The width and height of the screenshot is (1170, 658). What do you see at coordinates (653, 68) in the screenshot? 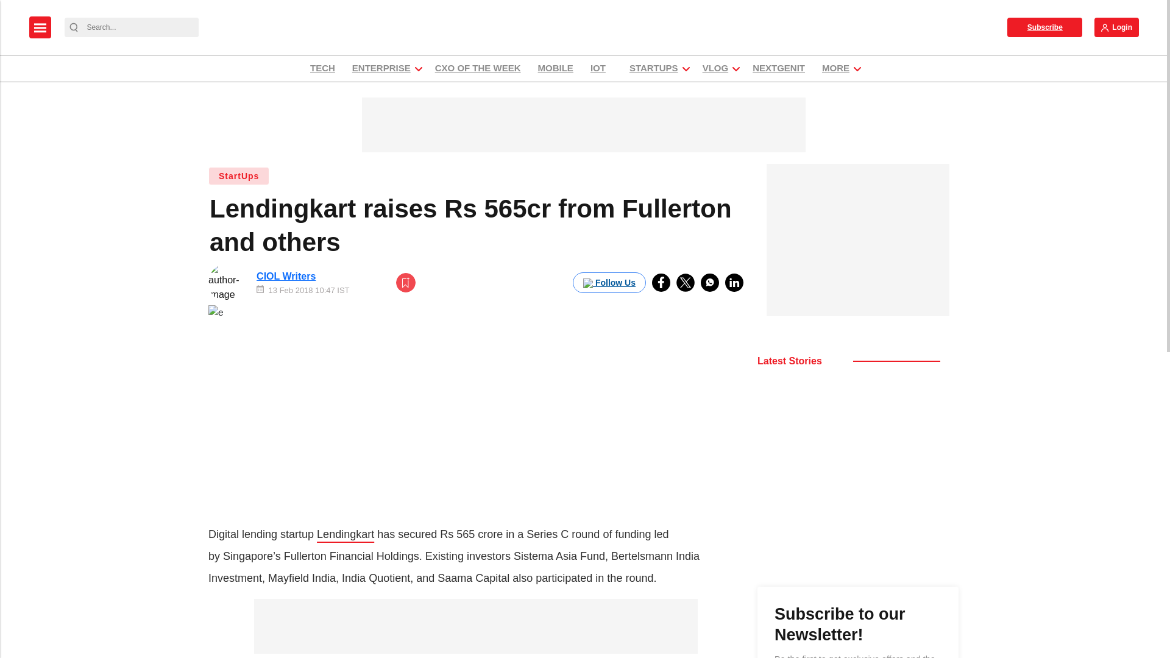
I see `STARTUPS` at bounding box center [653, 68].